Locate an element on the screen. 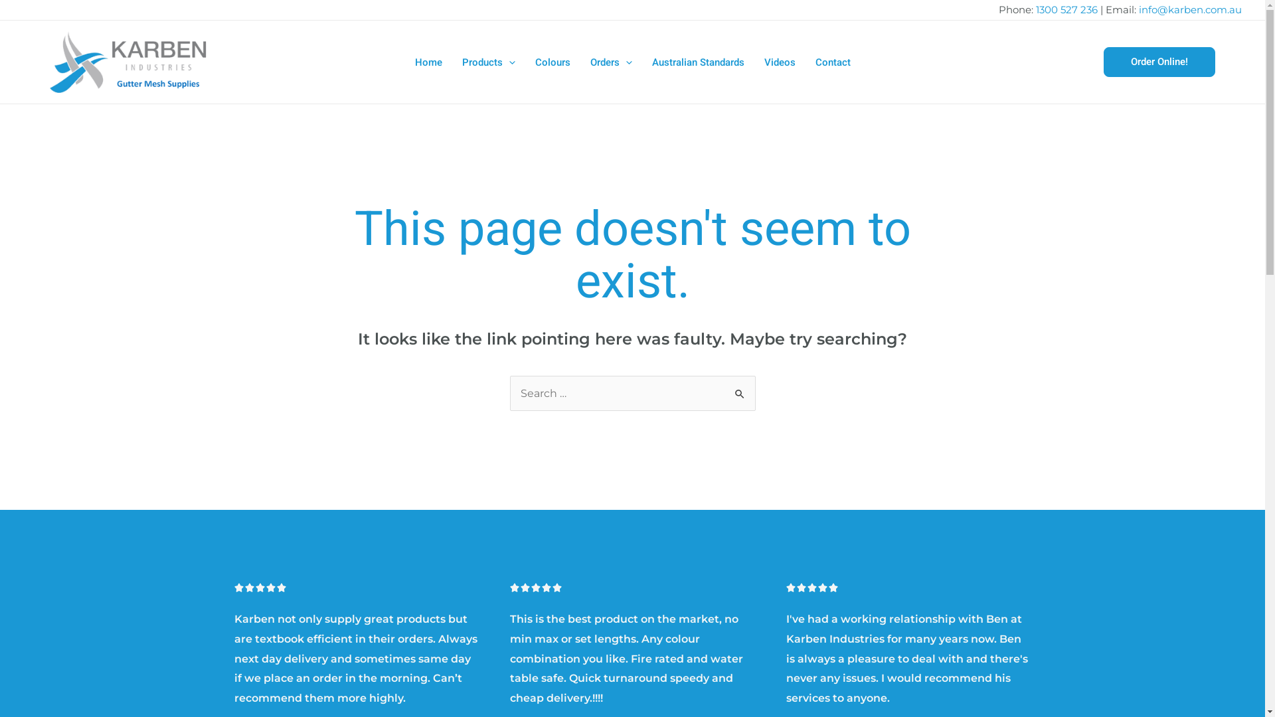 The height and width of the screenshot is (717, 1275). Products is located at coordinates (488, 62).